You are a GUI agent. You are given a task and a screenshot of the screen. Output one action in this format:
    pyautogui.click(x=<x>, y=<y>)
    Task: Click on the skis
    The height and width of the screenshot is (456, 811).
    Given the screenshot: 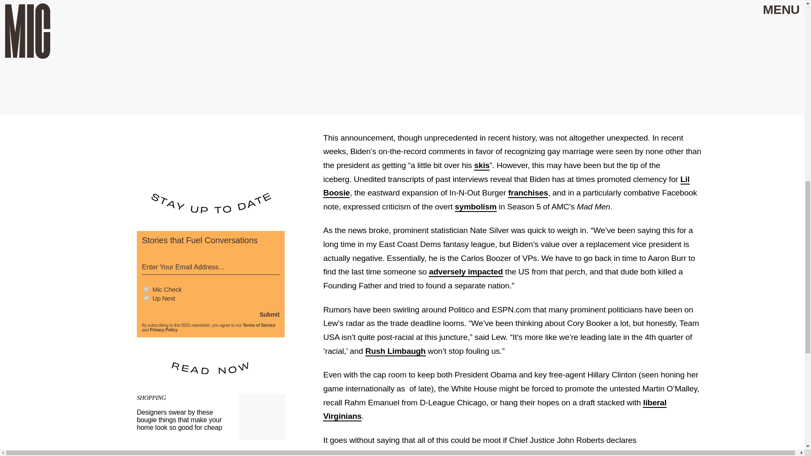 What is the action you would take?
    pyautogui.click(x=482, y=166)
    